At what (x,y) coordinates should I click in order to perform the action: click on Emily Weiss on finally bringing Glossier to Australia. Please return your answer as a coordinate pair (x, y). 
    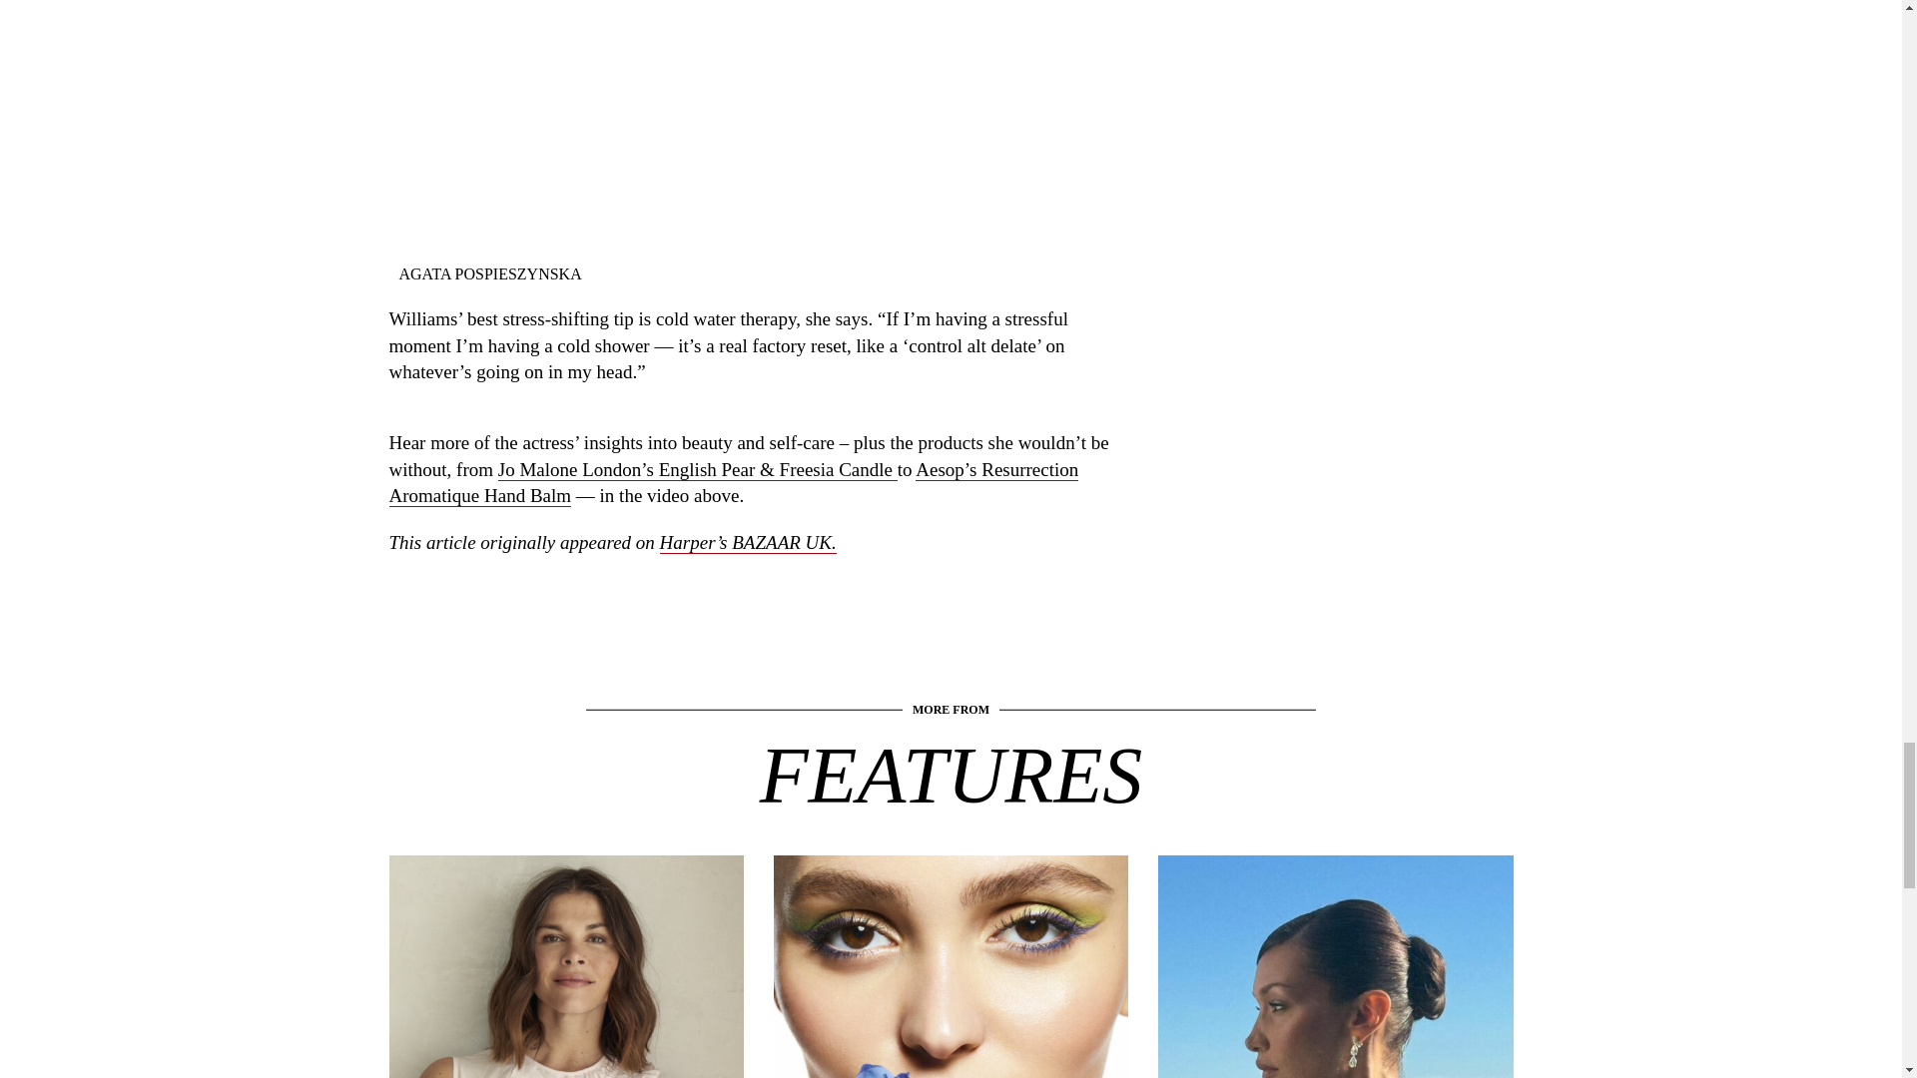
    Looking at the image, I should click on (565, 1050).